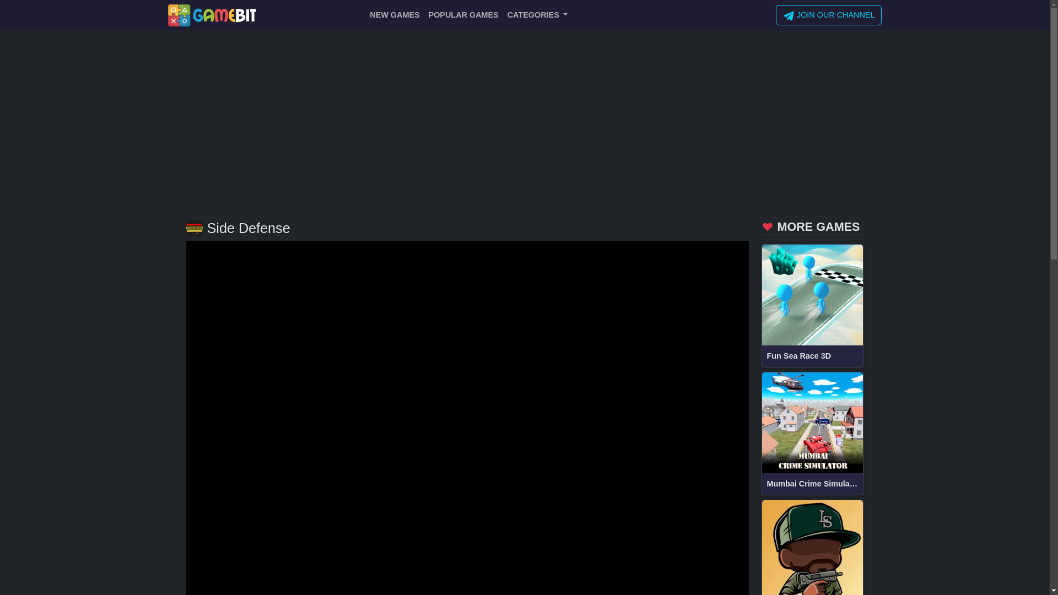  I want to click on CATEGORIES, so click(538, 15).